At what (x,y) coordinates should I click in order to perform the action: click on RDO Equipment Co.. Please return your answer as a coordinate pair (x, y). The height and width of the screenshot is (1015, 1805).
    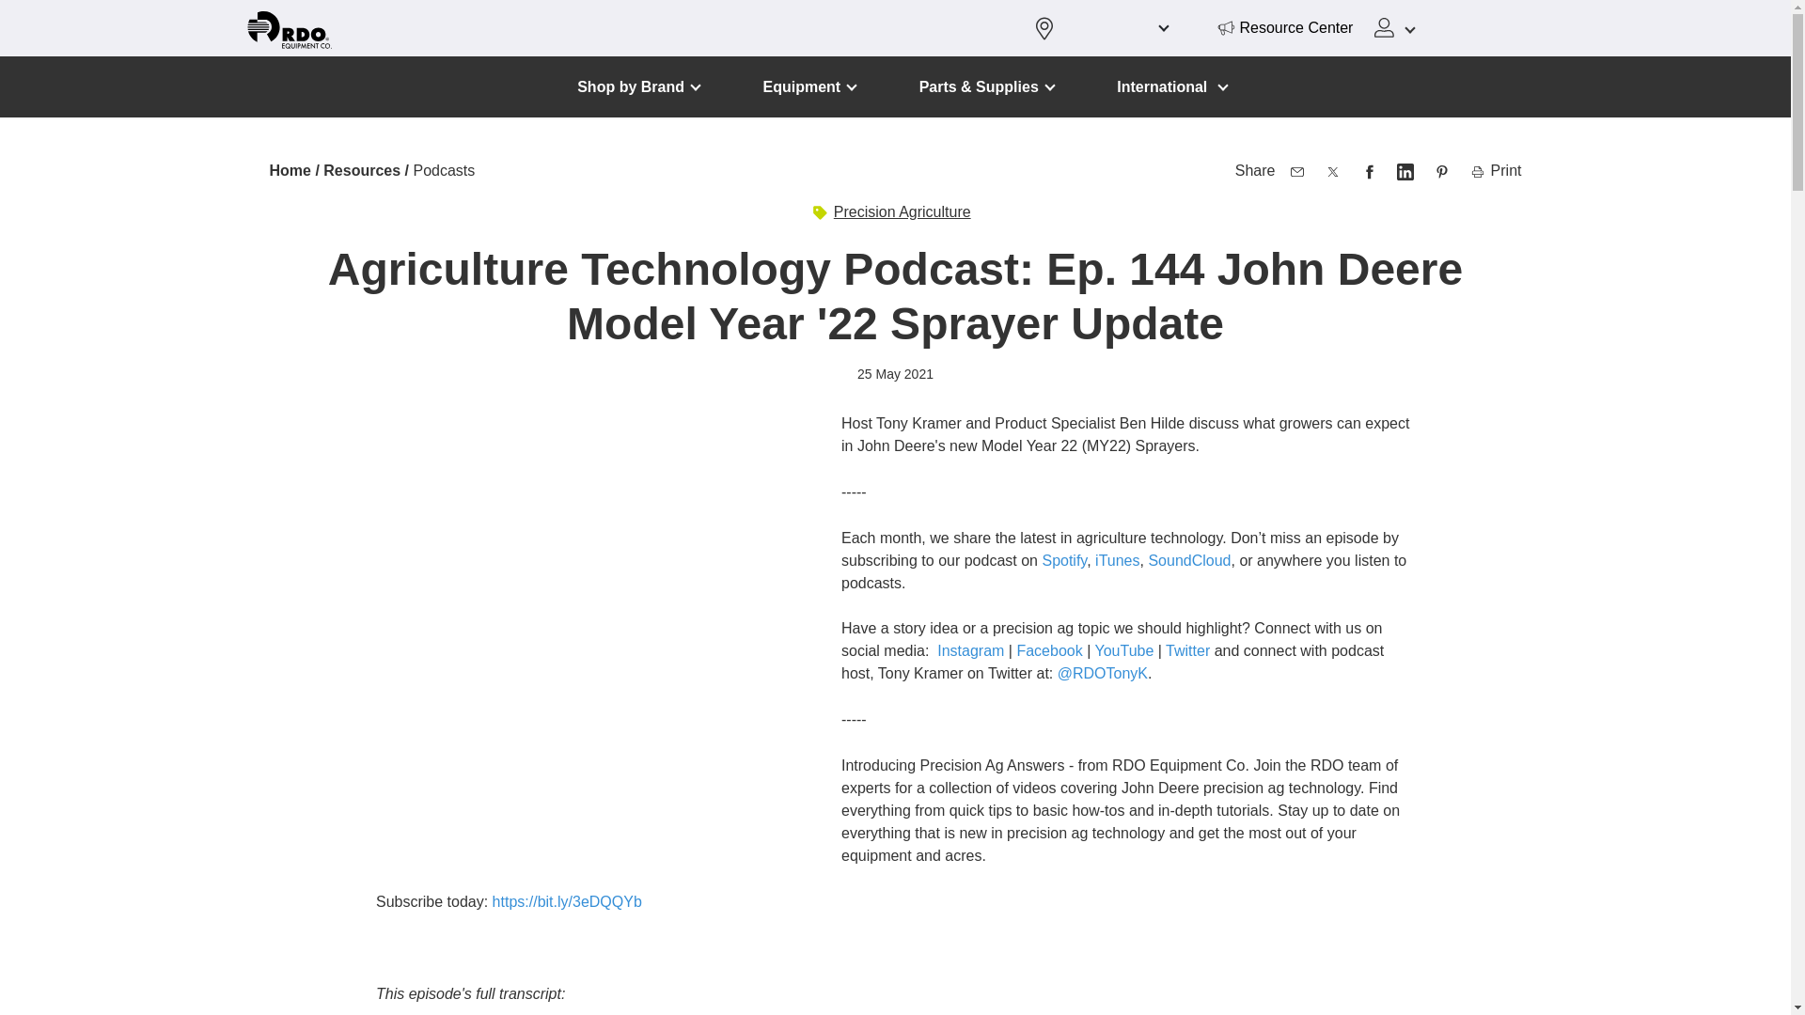
    Looking at the image, I should click on (288, 30).